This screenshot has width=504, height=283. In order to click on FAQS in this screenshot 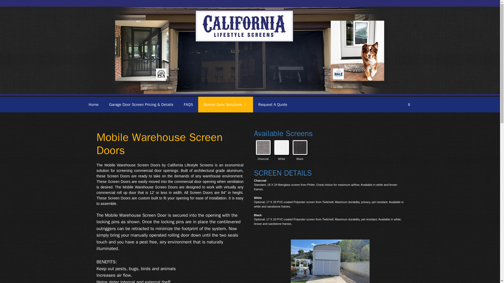, I will do `click(188, 104)`.